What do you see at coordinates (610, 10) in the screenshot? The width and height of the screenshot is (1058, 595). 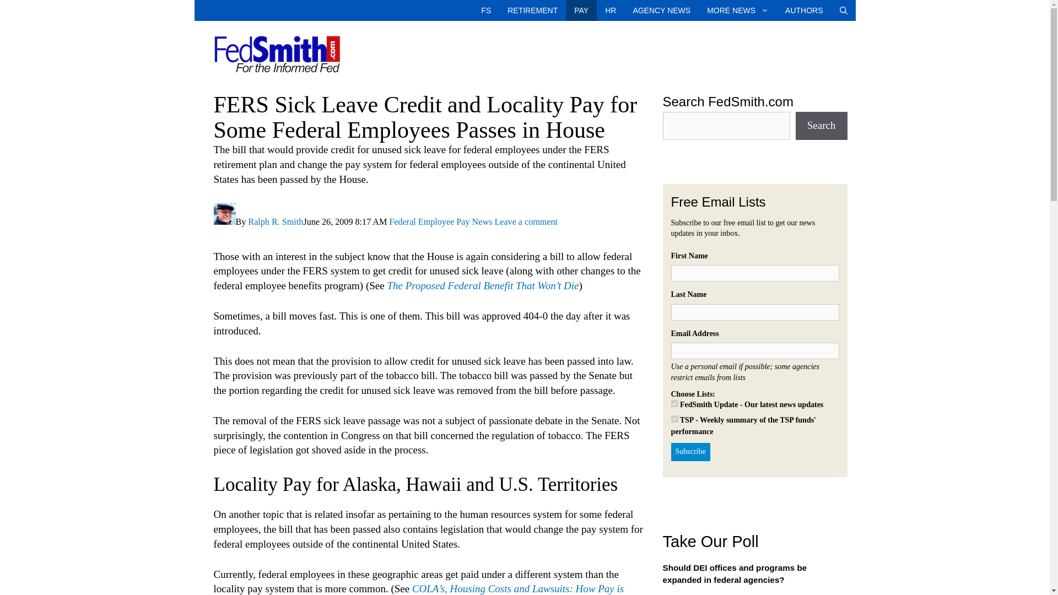 I see `HR` at bounding box center [610, 10].